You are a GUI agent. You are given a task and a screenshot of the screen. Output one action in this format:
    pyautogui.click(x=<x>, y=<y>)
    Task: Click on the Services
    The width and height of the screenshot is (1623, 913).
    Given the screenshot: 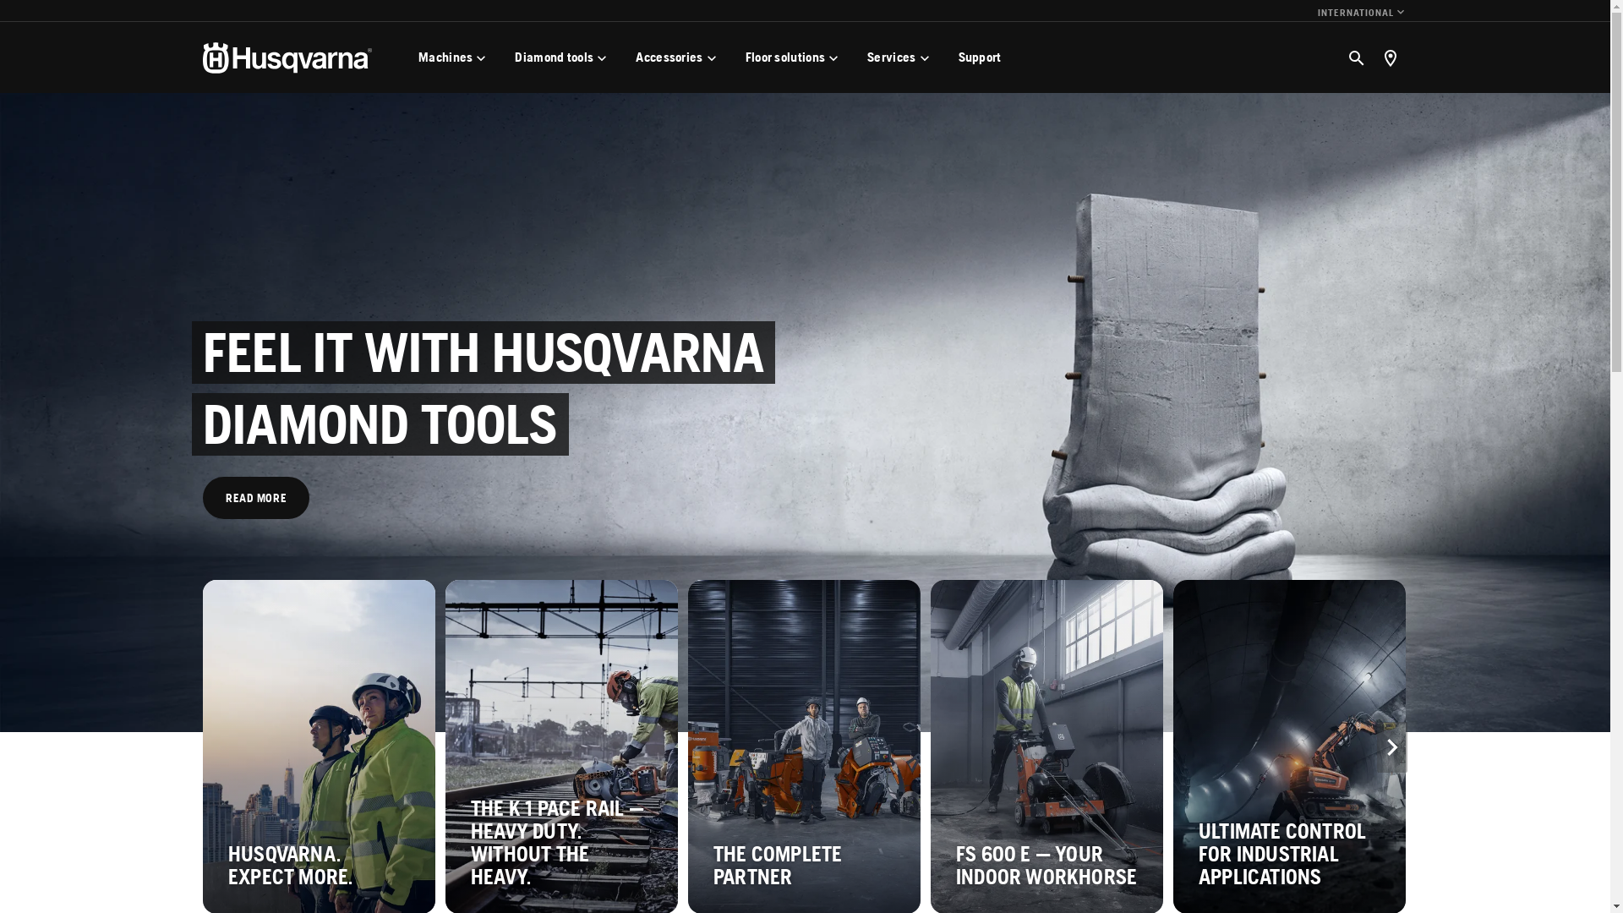 What is the action you would take?
    pyautogui.click(x=899, y=57)
    